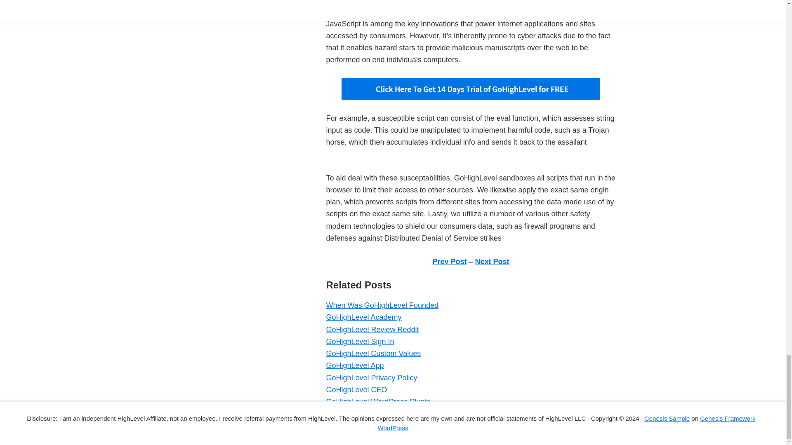 This screenshot has height=445, width=792. What do you see at coordinates (492, 261) in the screenshot?
I see `Next Post` at bounding box center [492, 261].